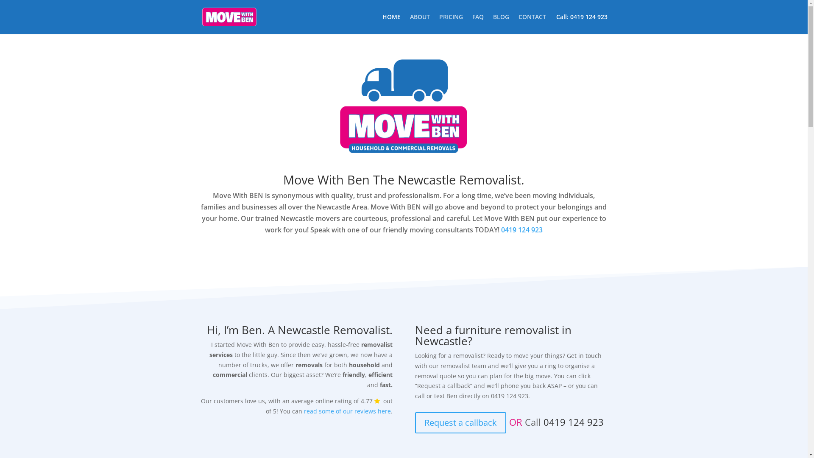 The image size is (814, 458). I want to click on 0419 124 923, so click(522, 230).